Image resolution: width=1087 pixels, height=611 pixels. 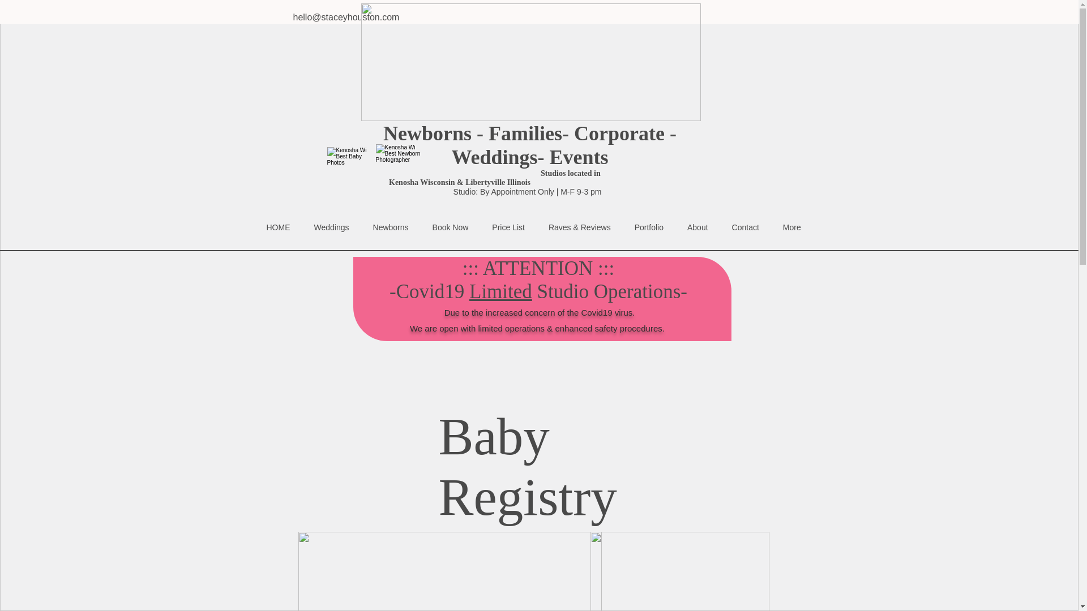 I want to click on Newborns - Families- Corporate -Weddings- Events, so click(x=530, y=145).